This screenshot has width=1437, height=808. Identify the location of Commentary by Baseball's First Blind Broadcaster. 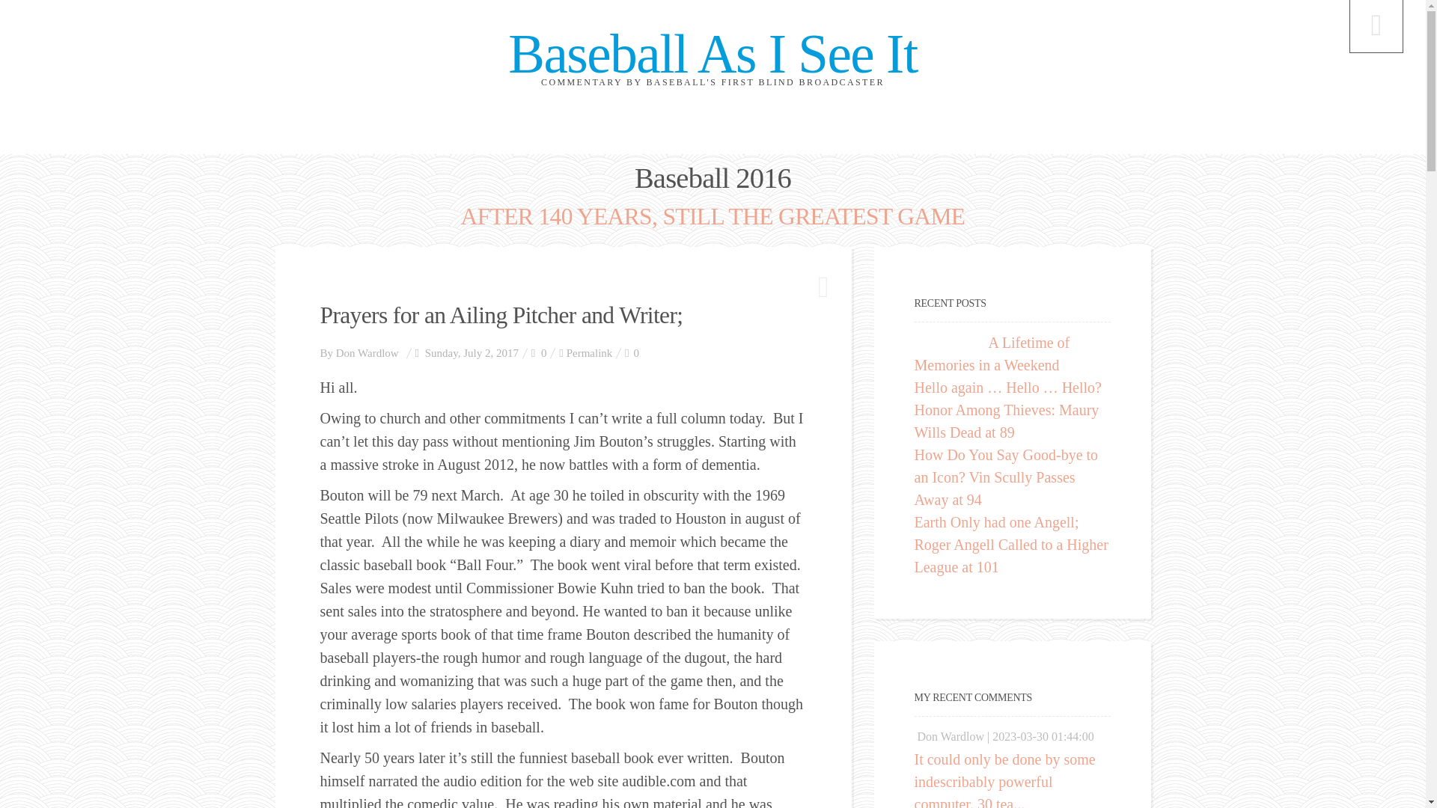
(713, 54).